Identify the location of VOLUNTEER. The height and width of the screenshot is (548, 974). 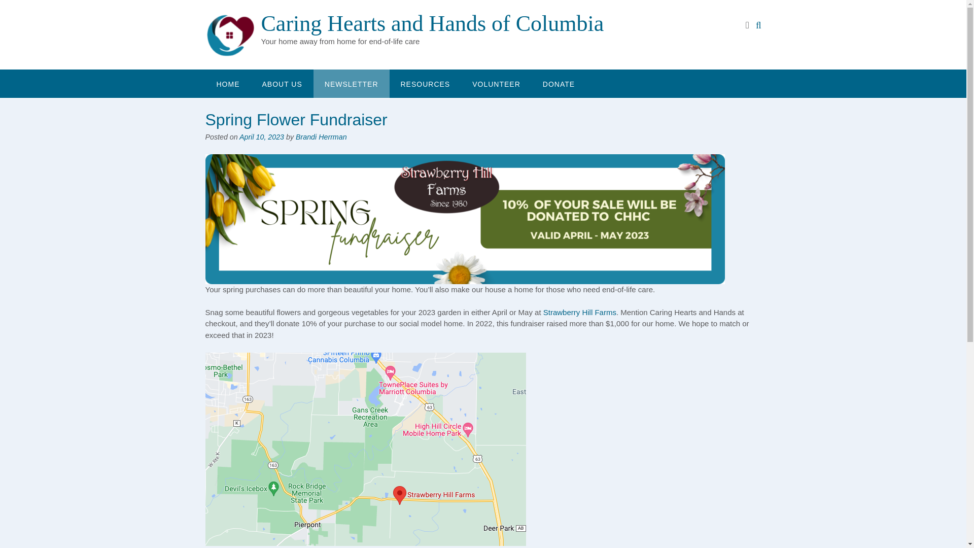
(496, 84).